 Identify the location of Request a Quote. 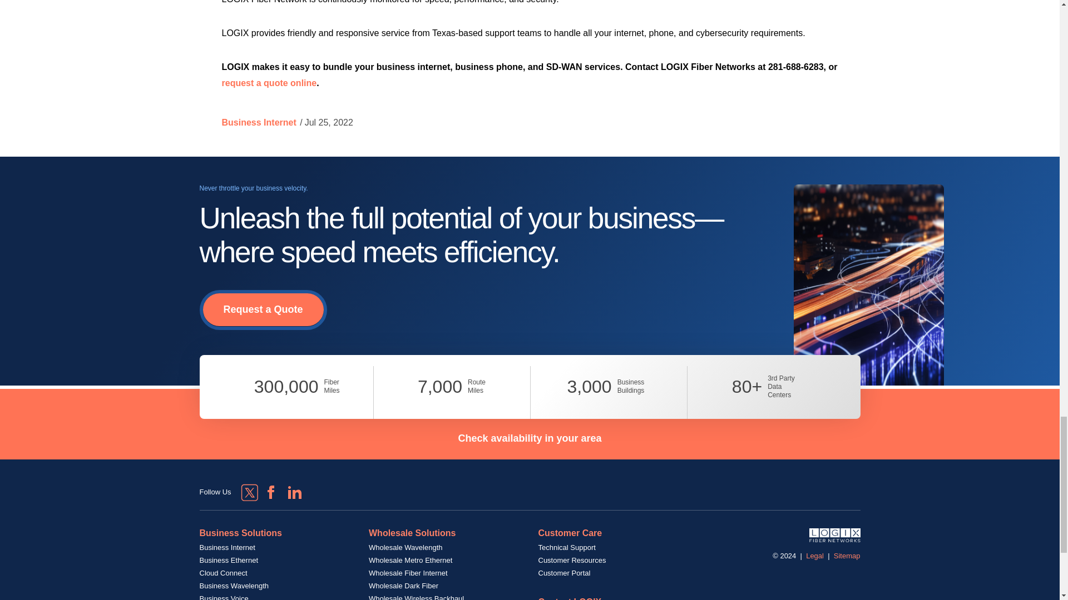
(263, 310).